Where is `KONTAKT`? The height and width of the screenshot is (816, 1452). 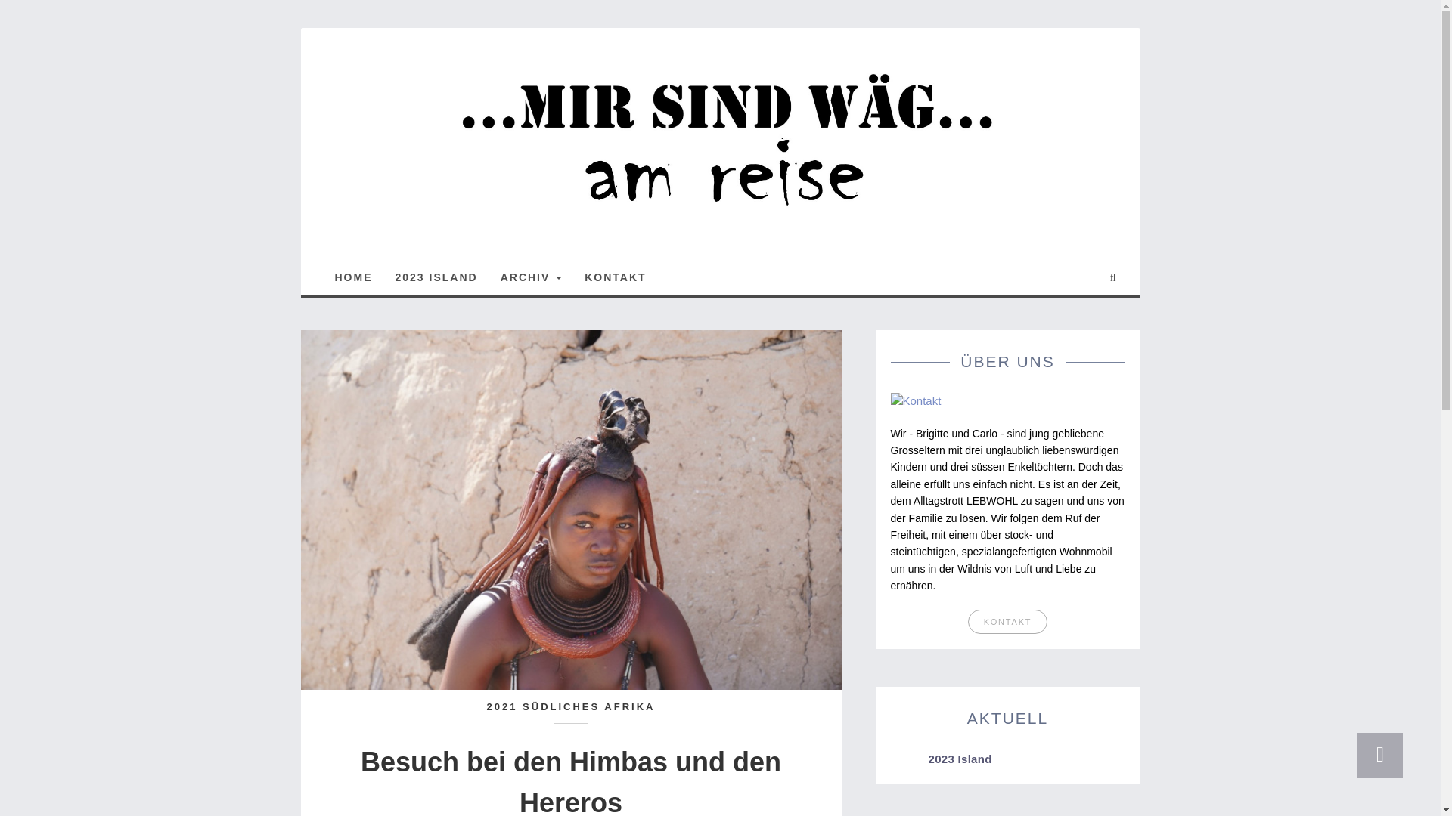
KONTAKT is located at coordinates (616, 275).